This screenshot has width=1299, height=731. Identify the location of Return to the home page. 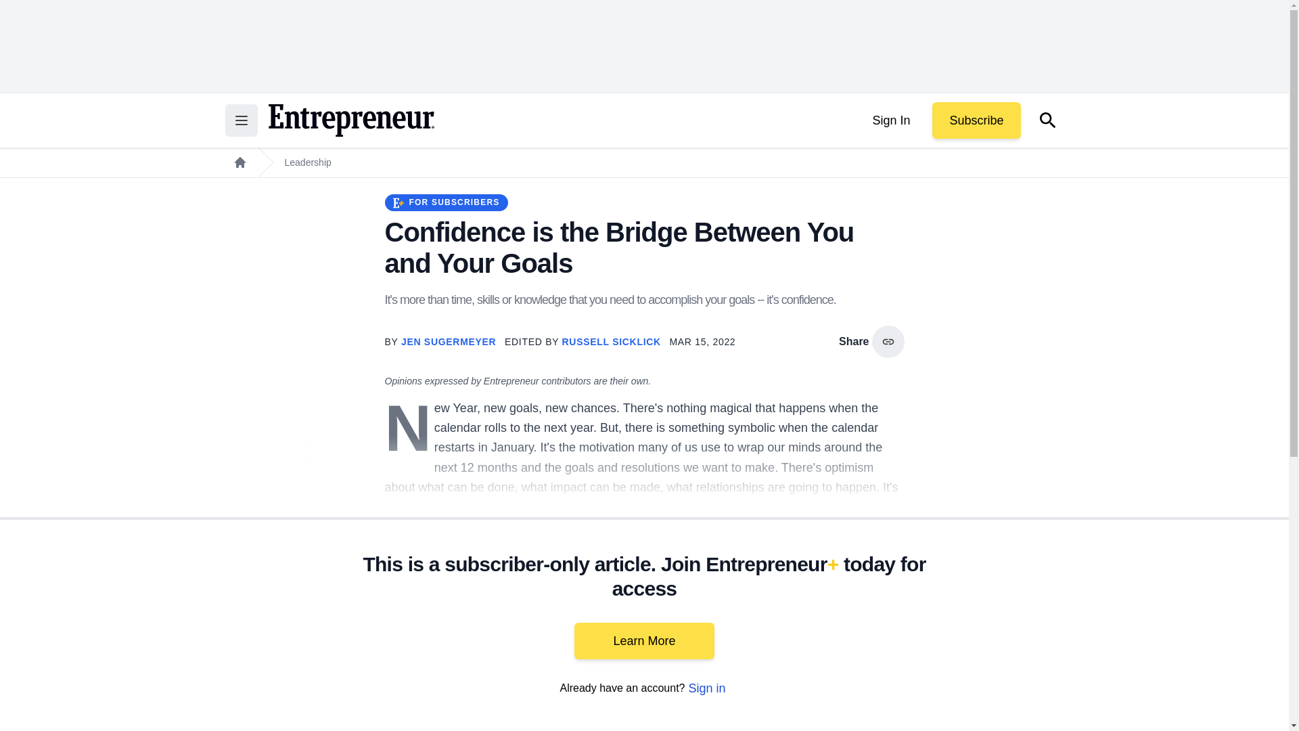
(350, 120).